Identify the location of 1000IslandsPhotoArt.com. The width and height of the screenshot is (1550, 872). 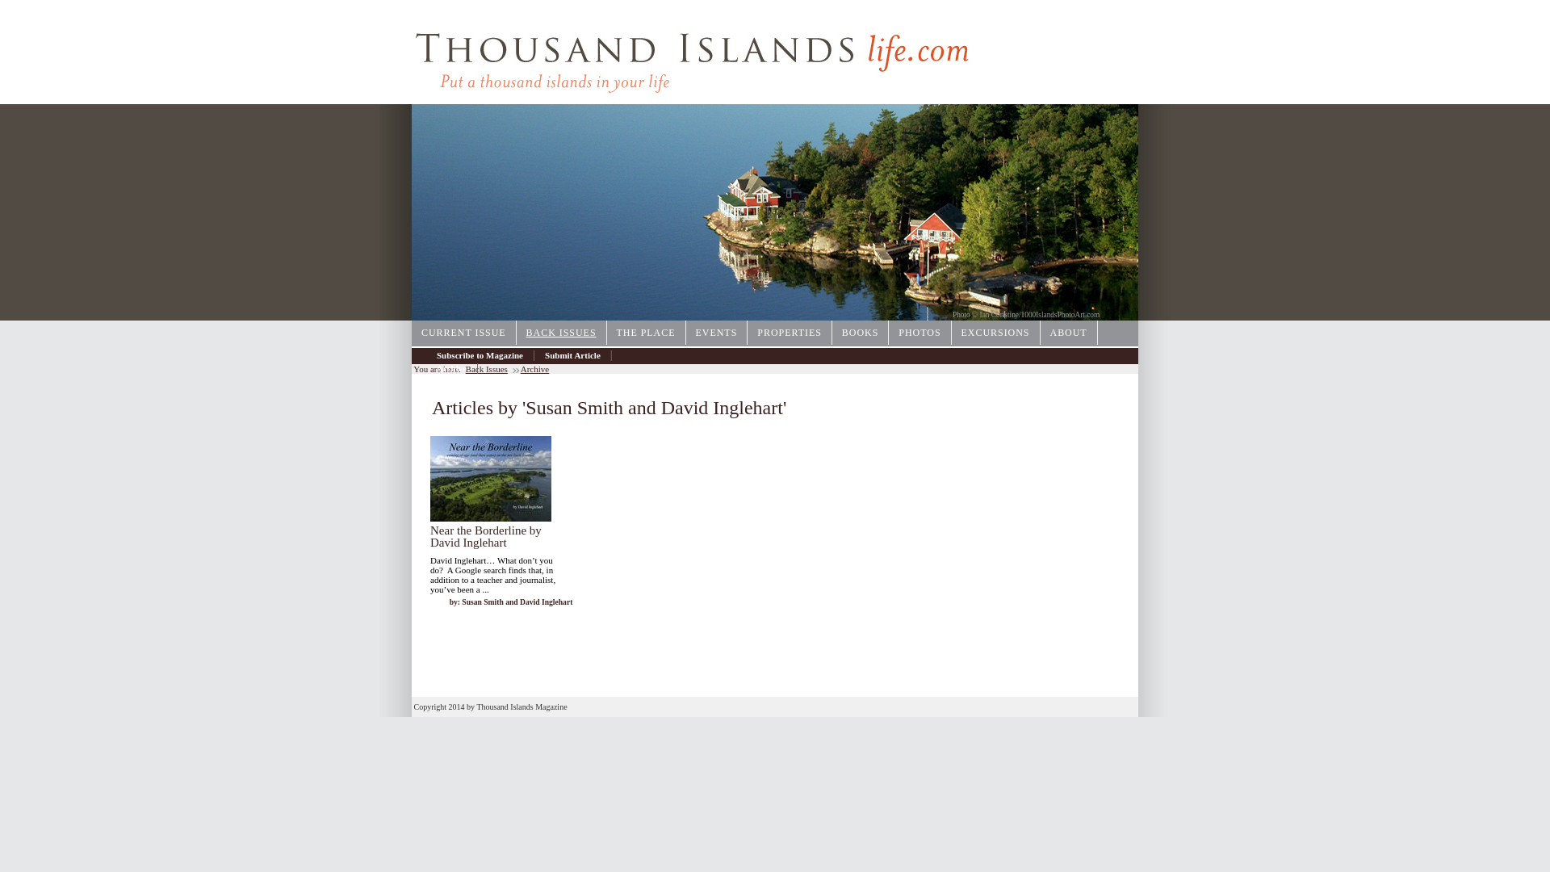
(1061, 315).